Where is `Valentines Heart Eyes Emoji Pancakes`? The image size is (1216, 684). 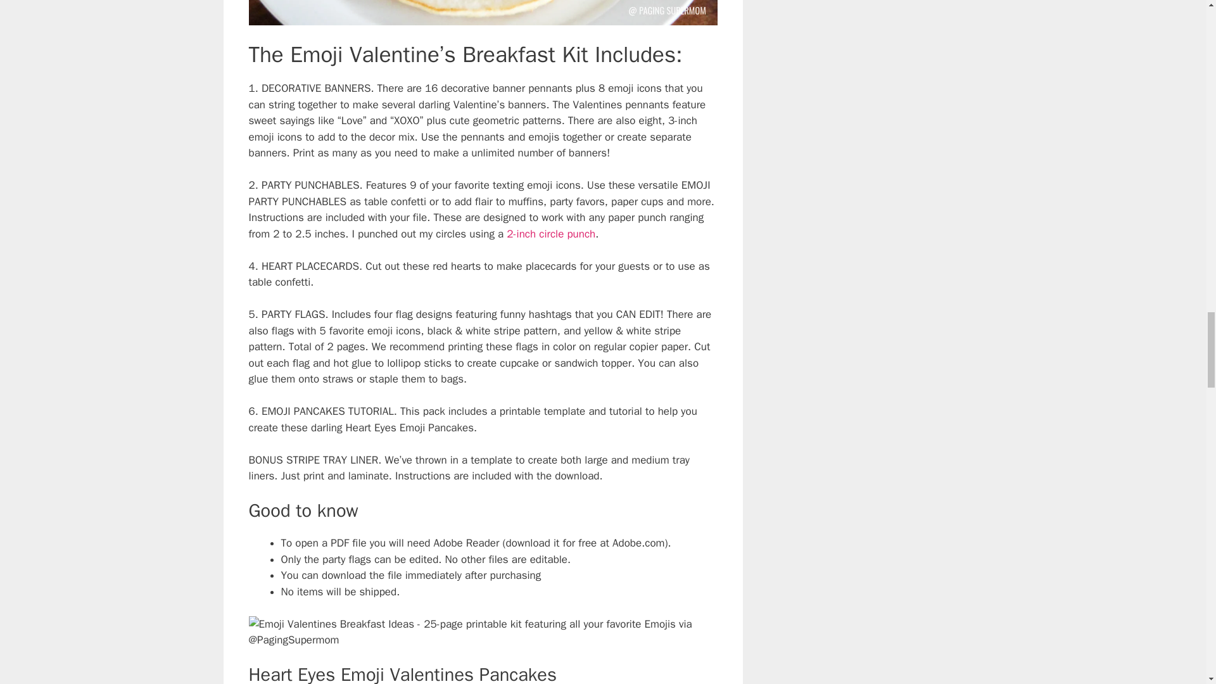 Valentines Heart Eyes Emoji Pancakes is located at coordinates (483, 631).